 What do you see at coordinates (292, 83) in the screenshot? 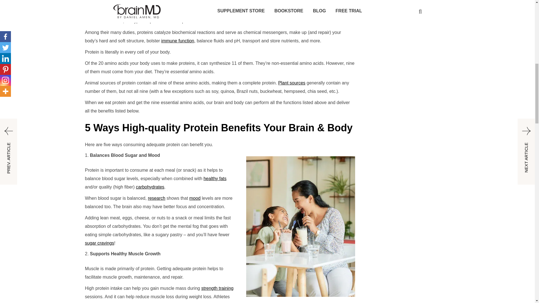
I see `Plant sources` at bounding box center [292, 83].